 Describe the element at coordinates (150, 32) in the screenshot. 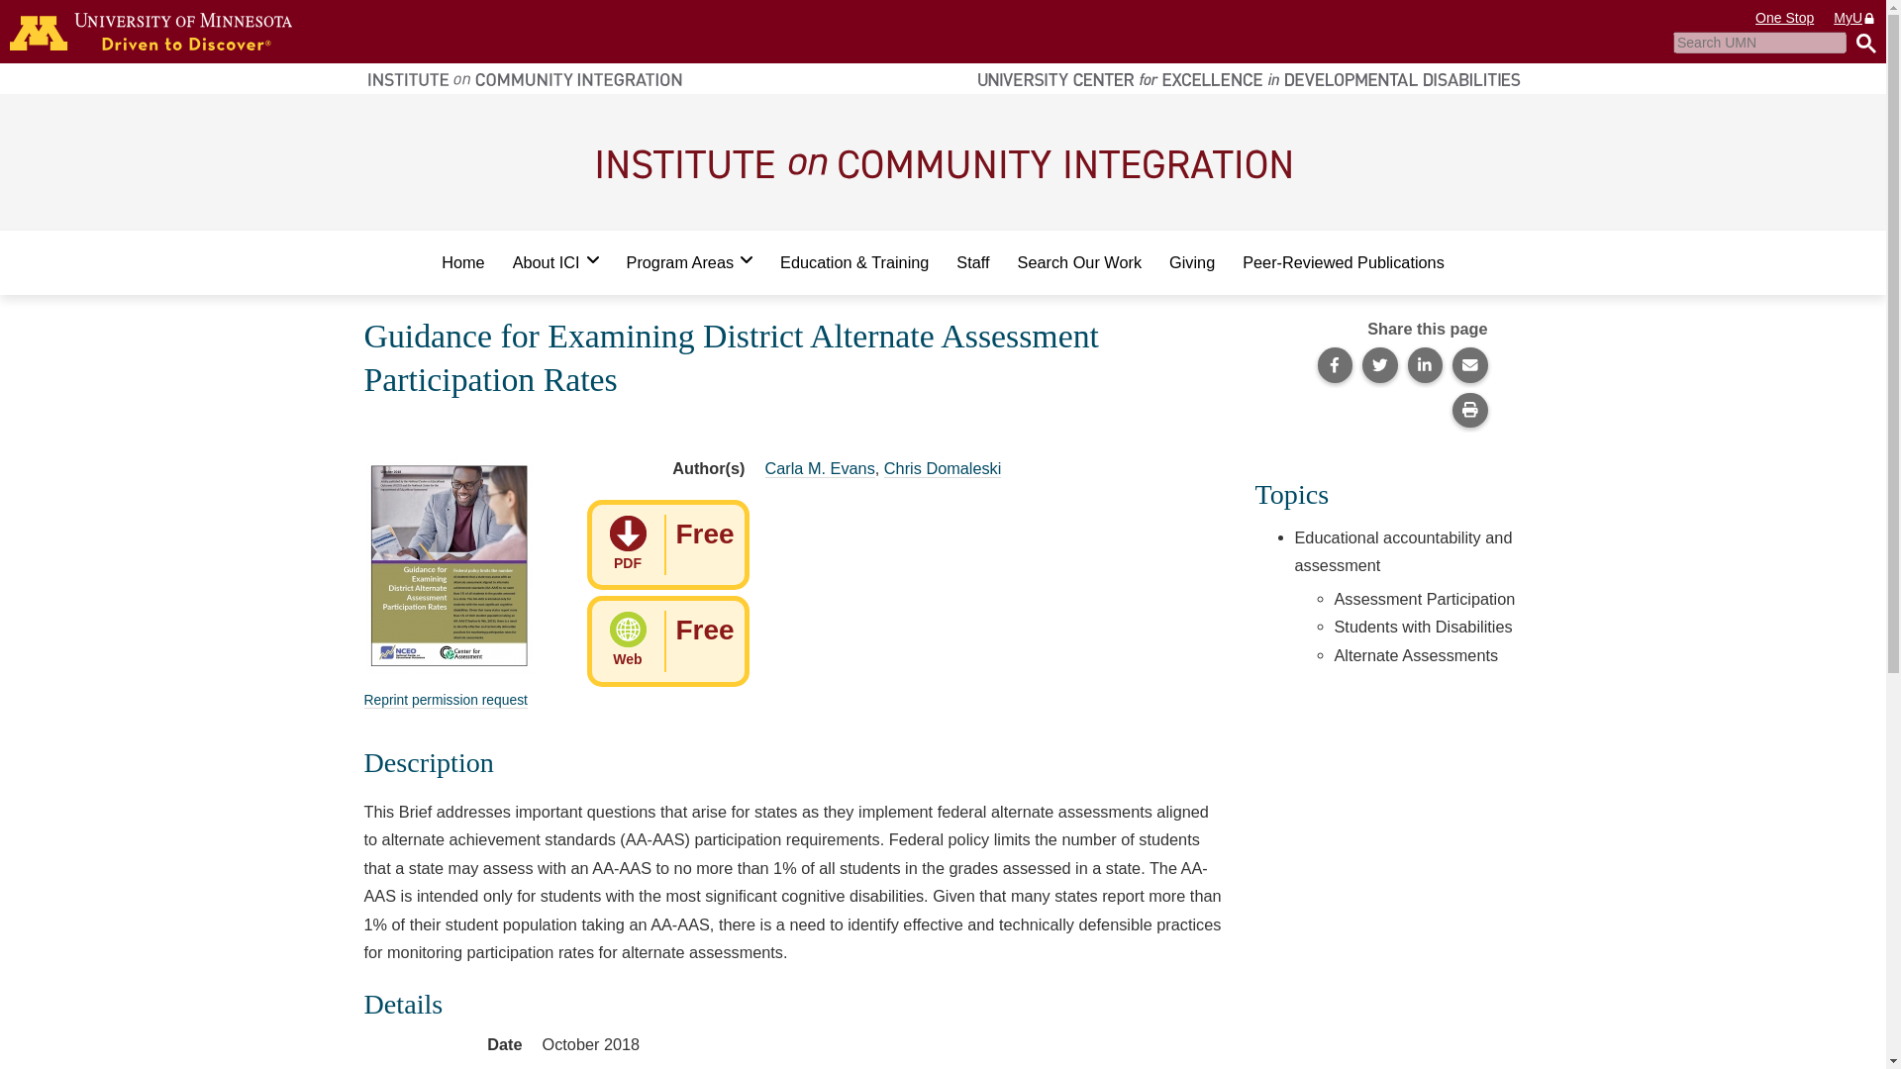

I see `Reprint permission request` at that location.